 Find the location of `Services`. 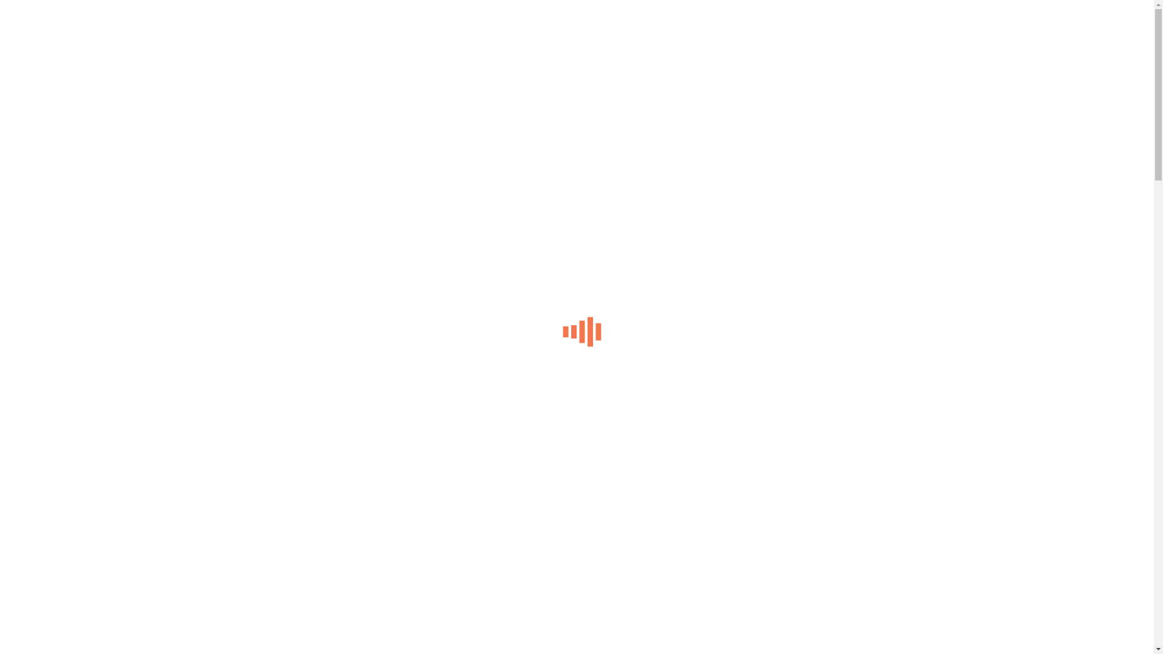

Services is located at coordinates (45, 225).